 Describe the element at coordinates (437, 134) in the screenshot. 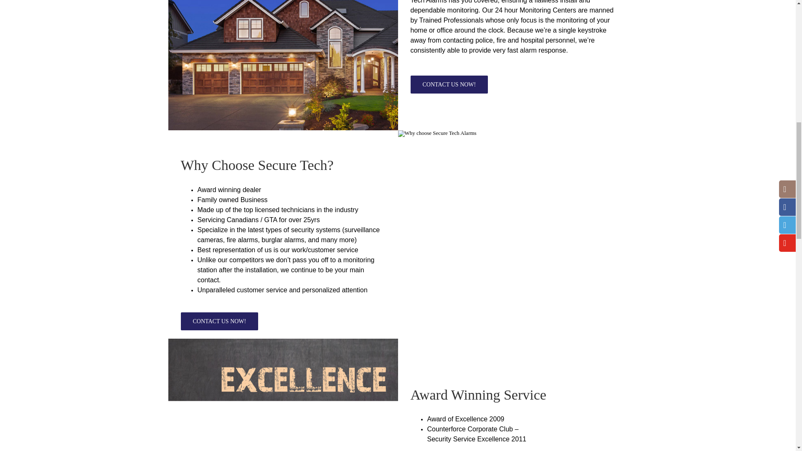

I see `why-choose-secure-tech` at that location.